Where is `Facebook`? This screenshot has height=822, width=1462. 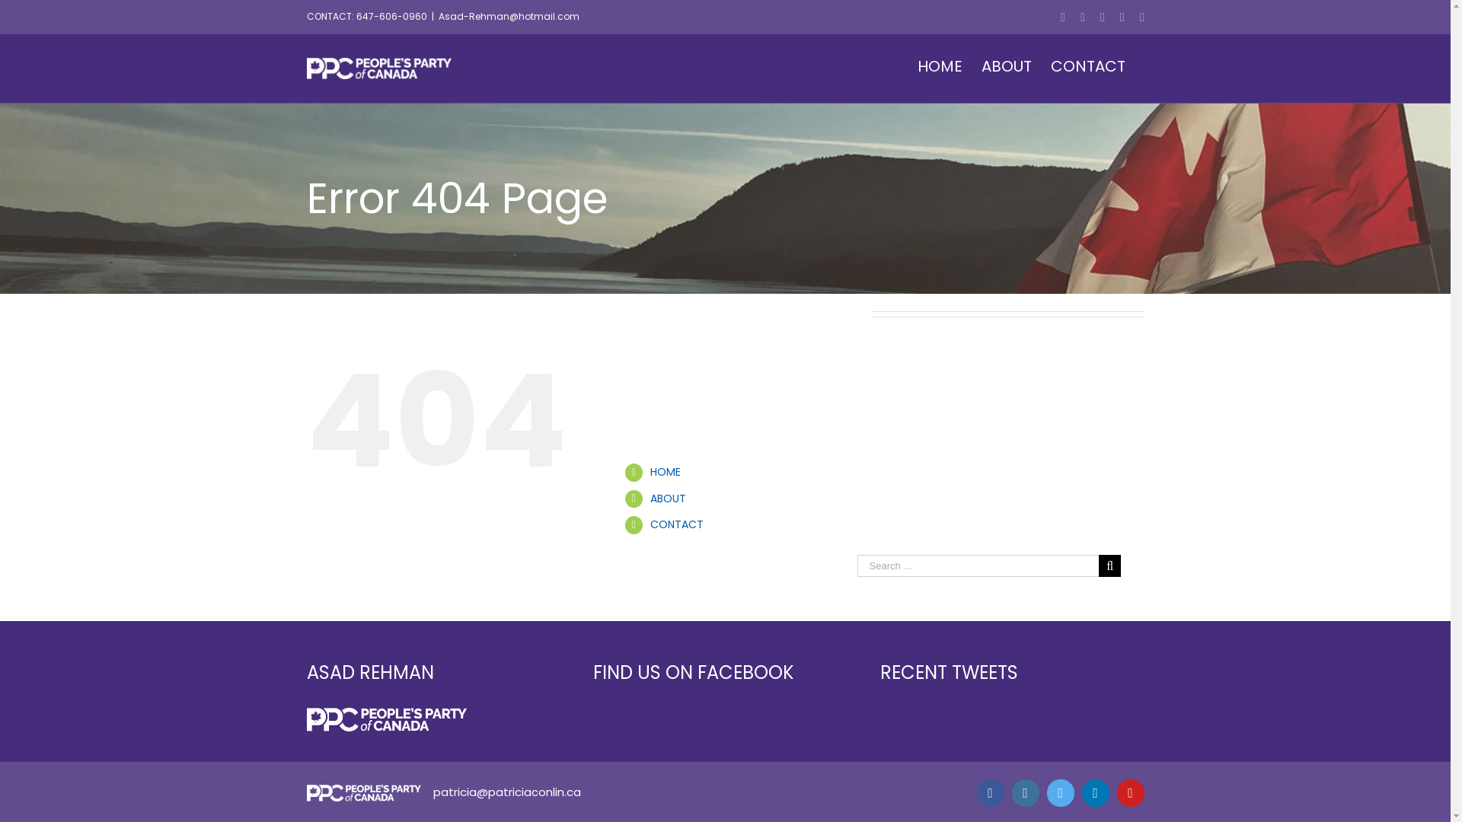 Facebook is located at coordinates (1063, 17).